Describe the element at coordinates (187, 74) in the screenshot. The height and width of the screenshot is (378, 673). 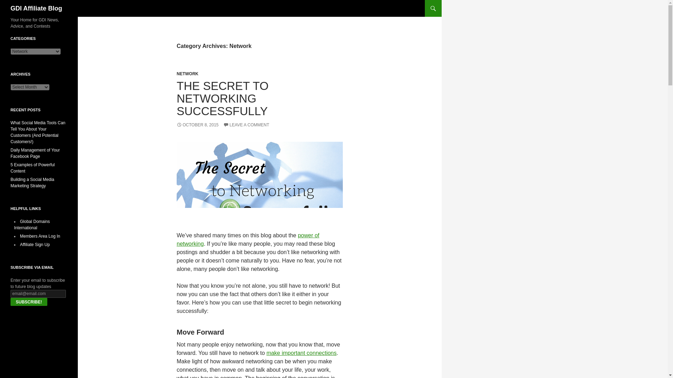
I see `NETWORK` at that location.